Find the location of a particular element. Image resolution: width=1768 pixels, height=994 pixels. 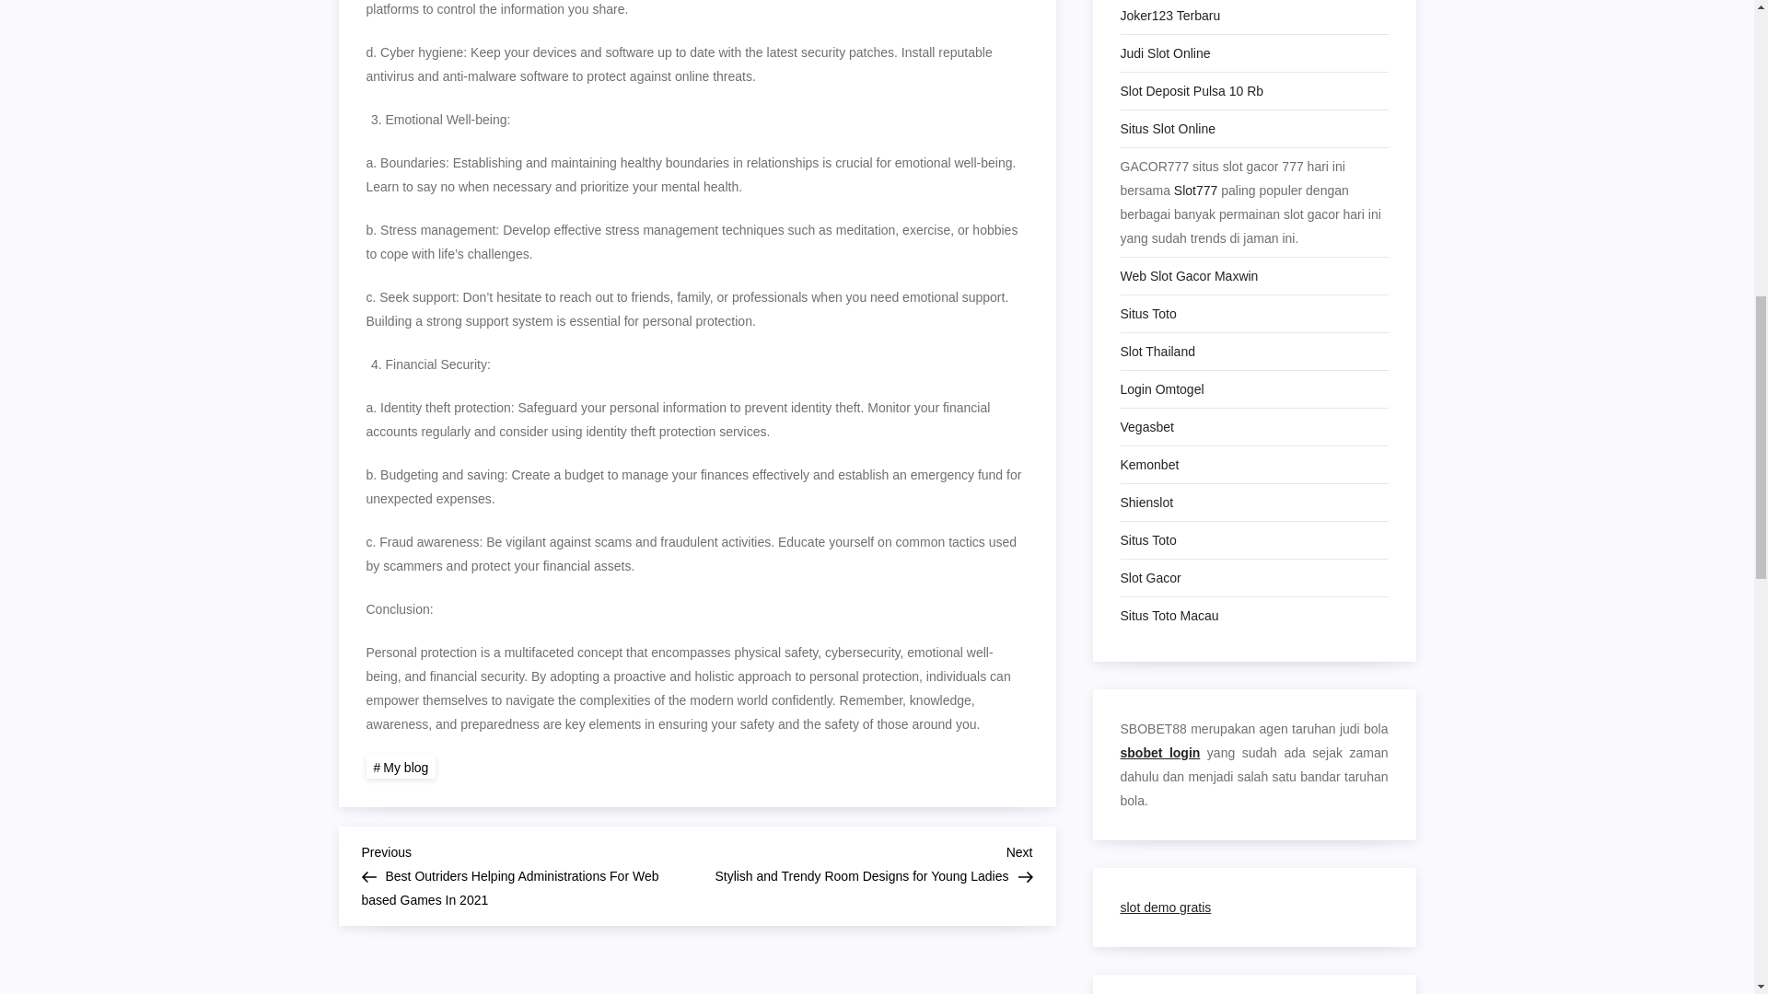

Vegasbet is located at coordinates (1146, 427).